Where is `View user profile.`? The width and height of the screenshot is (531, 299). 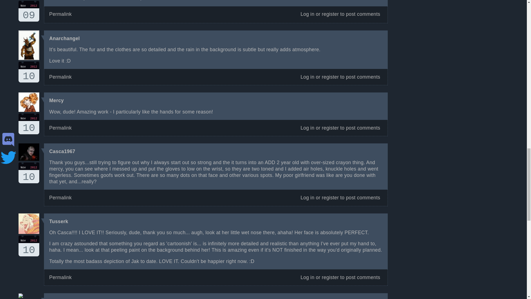
View user profile. is located at coordinates (307, 128).